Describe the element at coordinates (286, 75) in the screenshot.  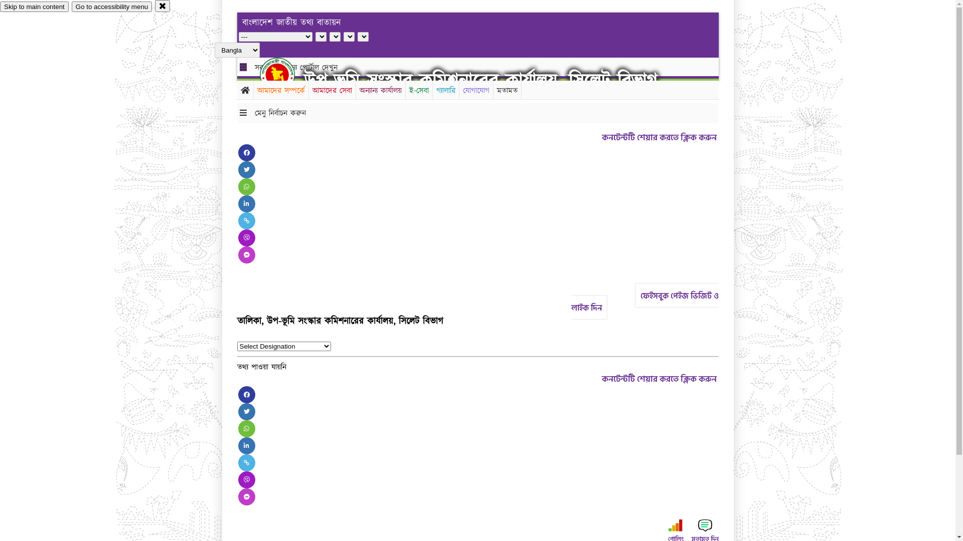
I see `
                
            ` at that location.